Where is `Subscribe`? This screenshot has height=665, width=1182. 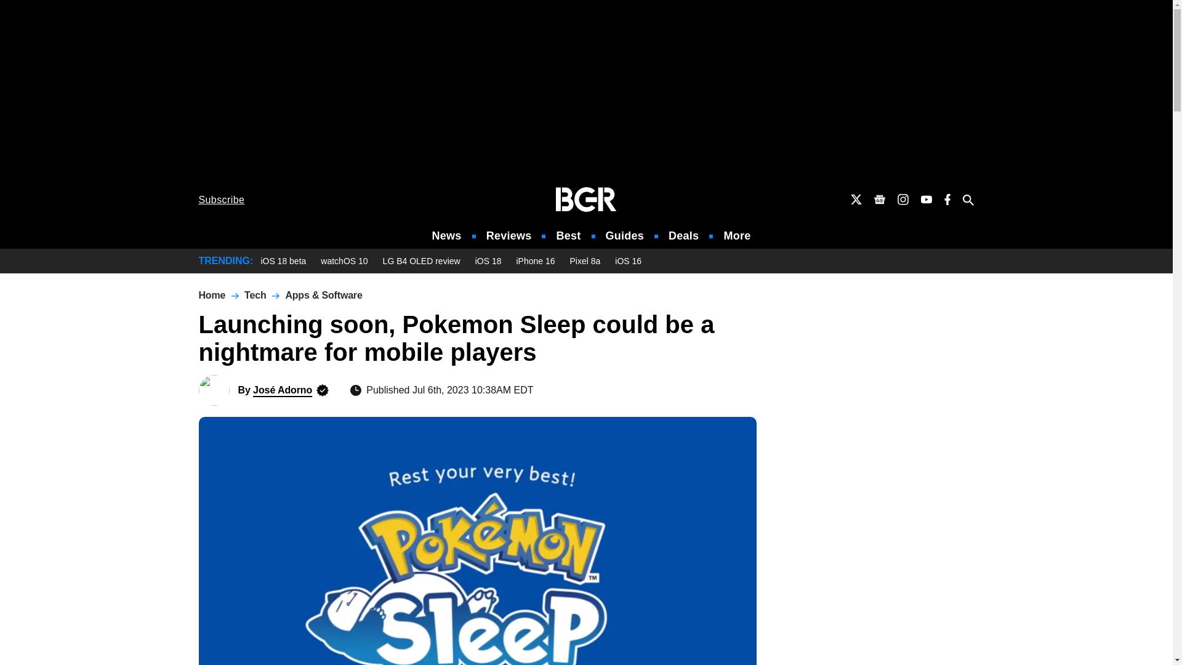 Subscribe is located at coordinates (222, 199).